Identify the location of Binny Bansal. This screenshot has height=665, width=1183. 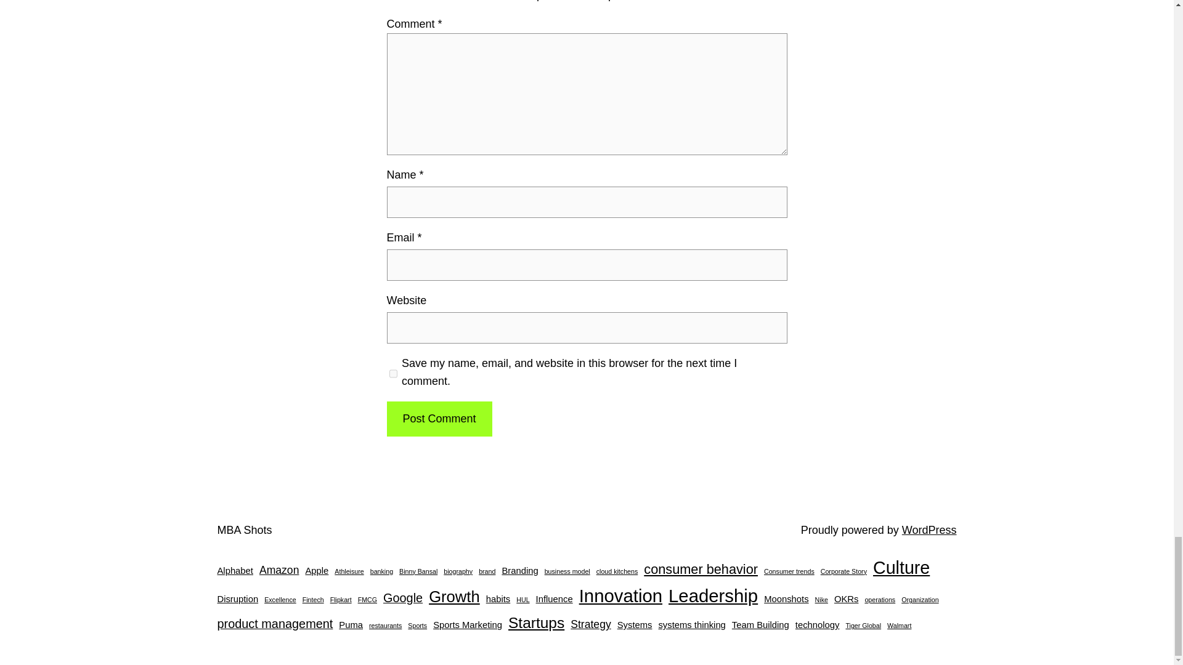
(418, 571).